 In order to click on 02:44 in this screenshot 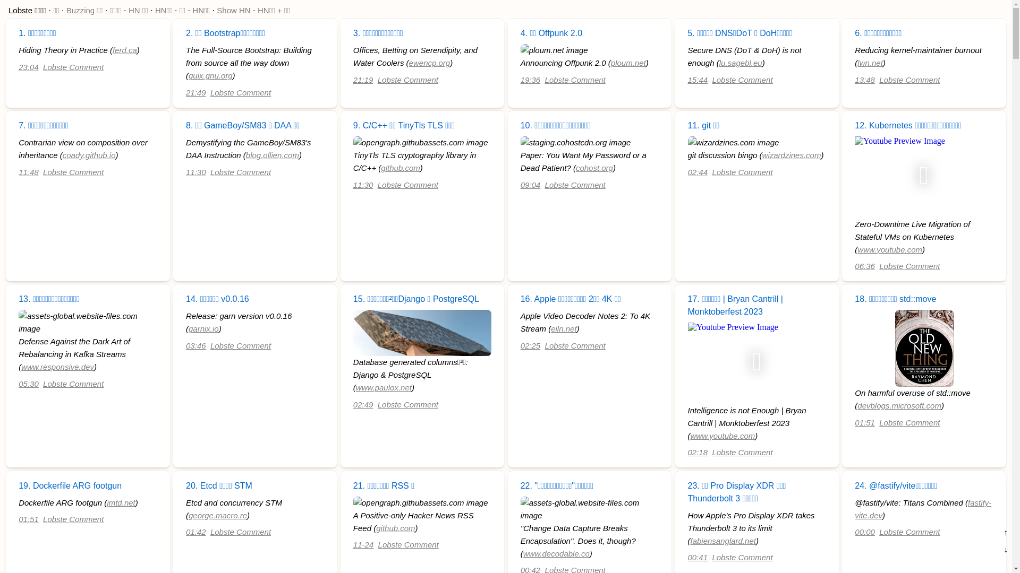, I will do `click(698, 172)`.